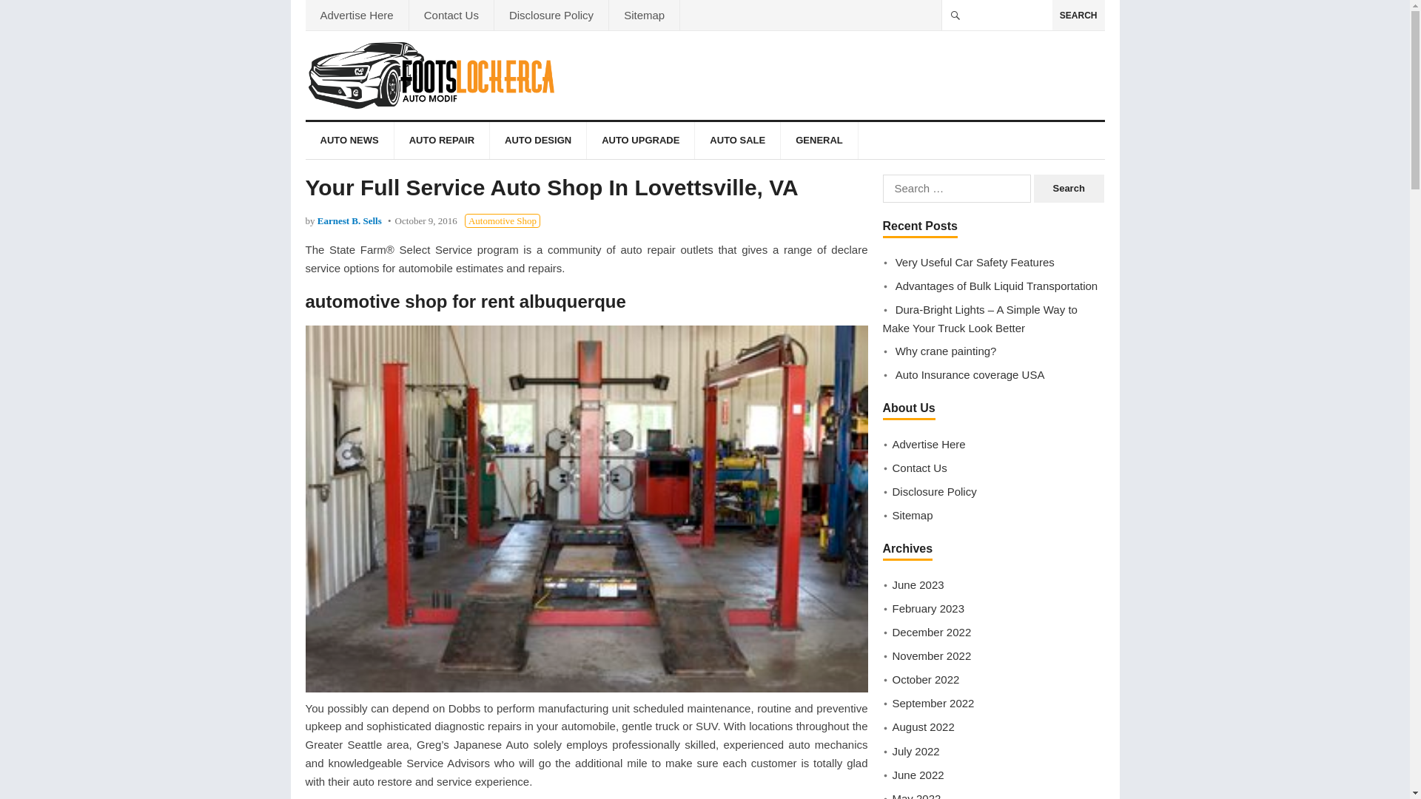  Describe the element at coordinates (441, 141) in the screenshot. I see `AUTO REPAIR` at that location.